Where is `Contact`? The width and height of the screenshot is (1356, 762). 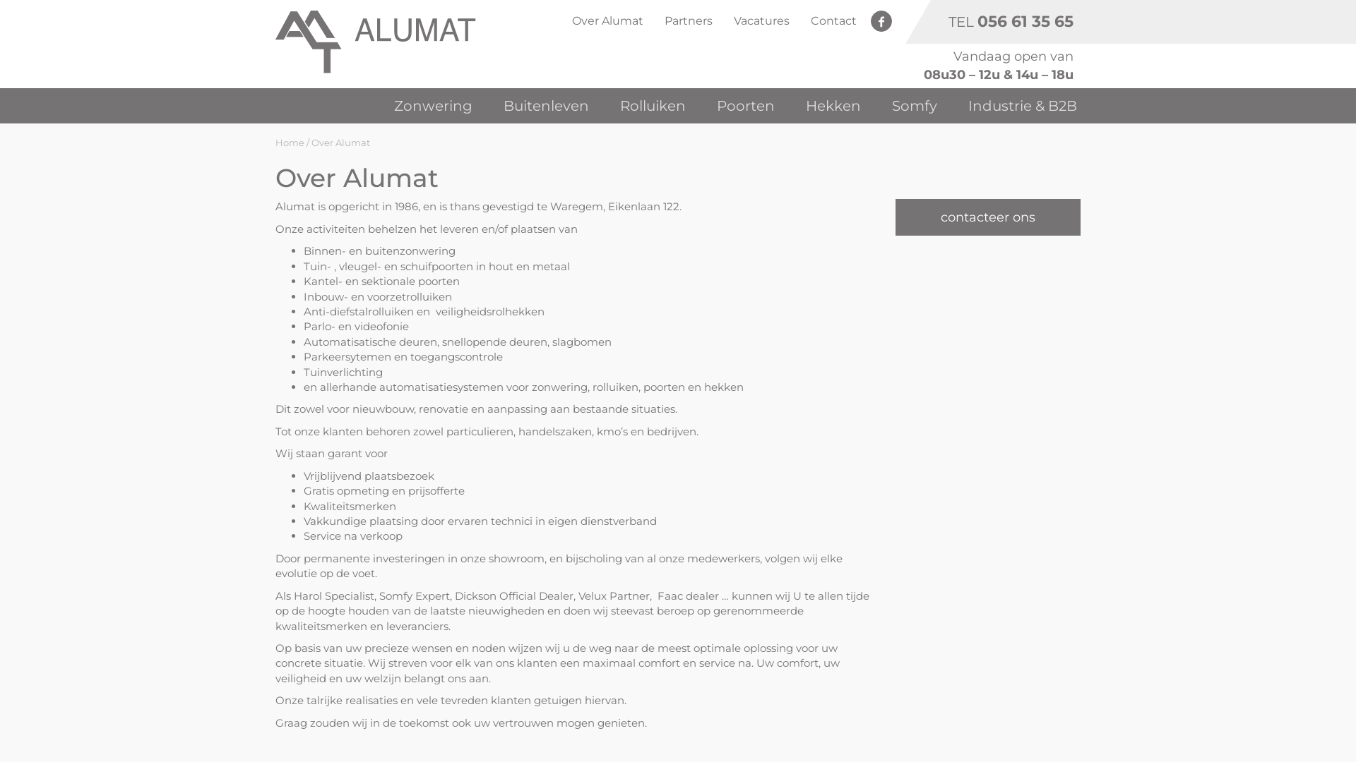 Contact is located at coordinates (833, 21).